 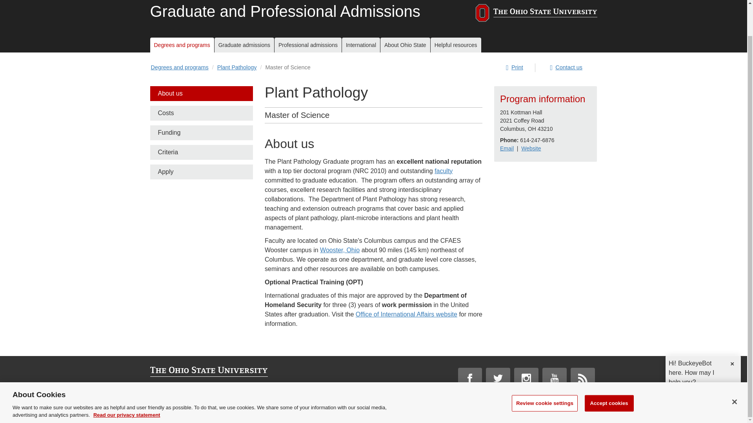 I want to click on YouTube, so click(x=555, y=378).